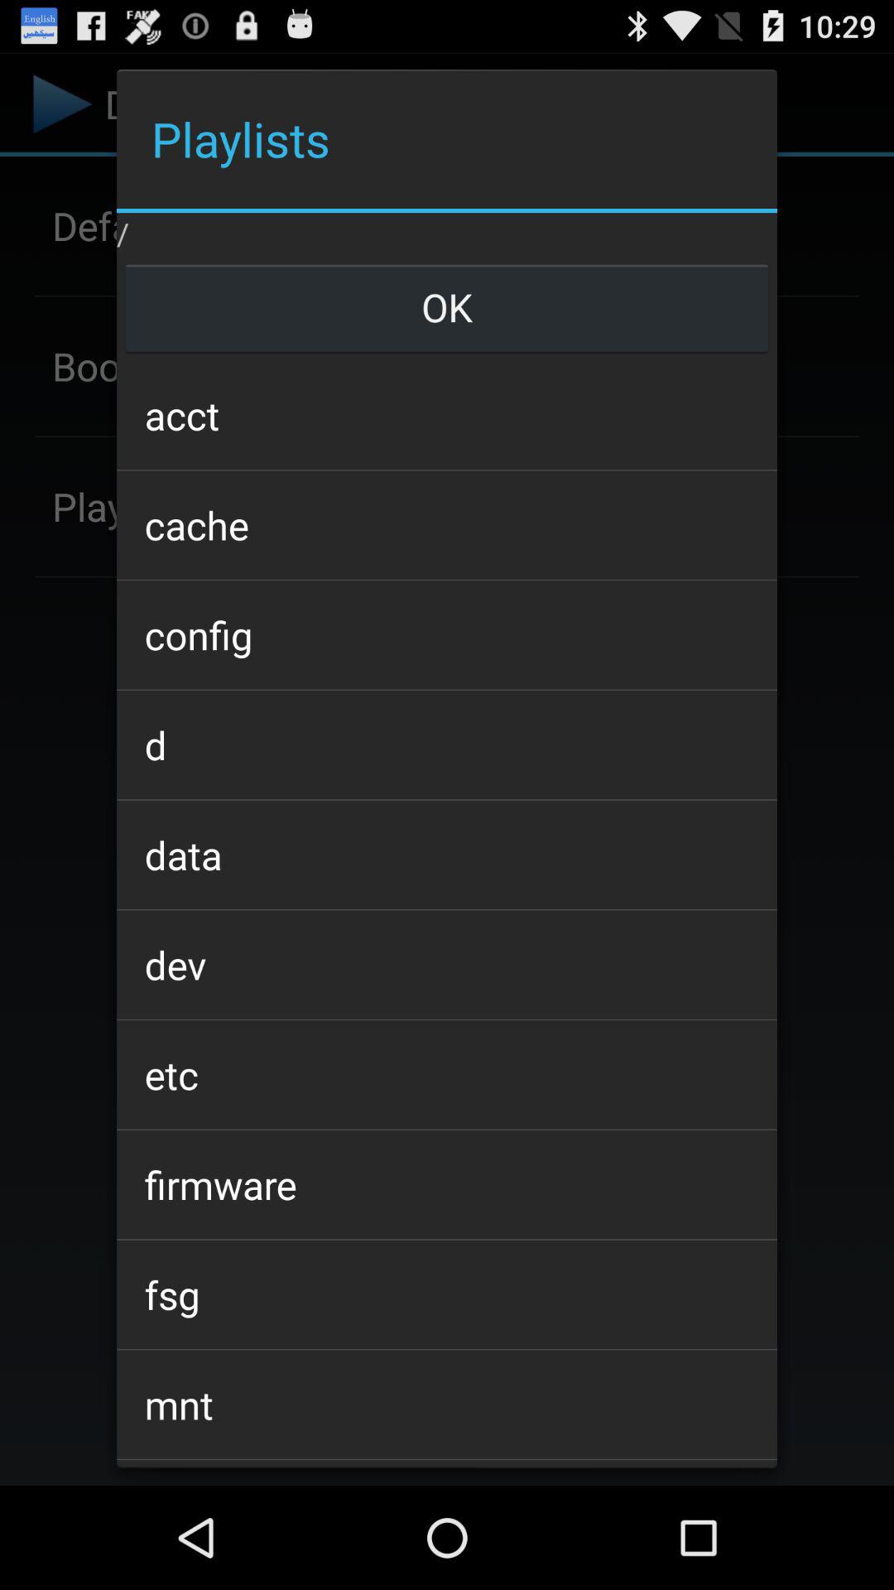 This screenshot has height=1590, width=894. What do you see at coordinates (446, 964) in the screenshot?
I see `turn off app below the data app` at bounding box center [446, 964].